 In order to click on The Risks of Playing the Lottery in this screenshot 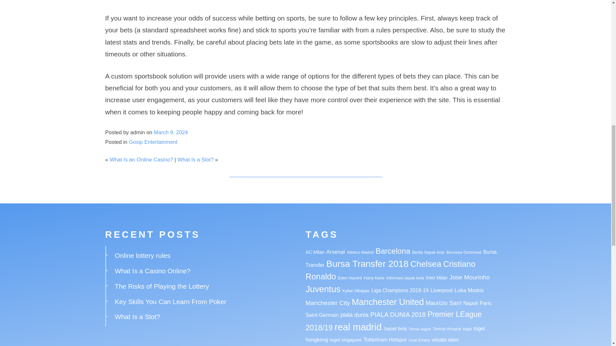, I will do `click(162, 286)`.